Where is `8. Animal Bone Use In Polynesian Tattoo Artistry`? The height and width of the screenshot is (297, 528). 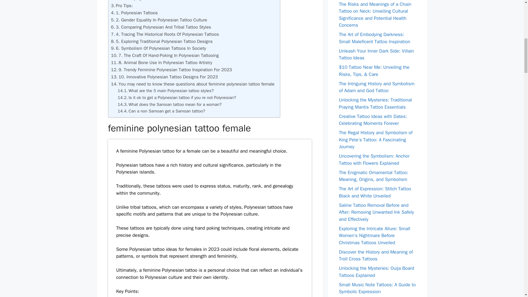 8. Animal Bone Use In Polynesian Tattoo Artistry is located at coordinates (165, 62).